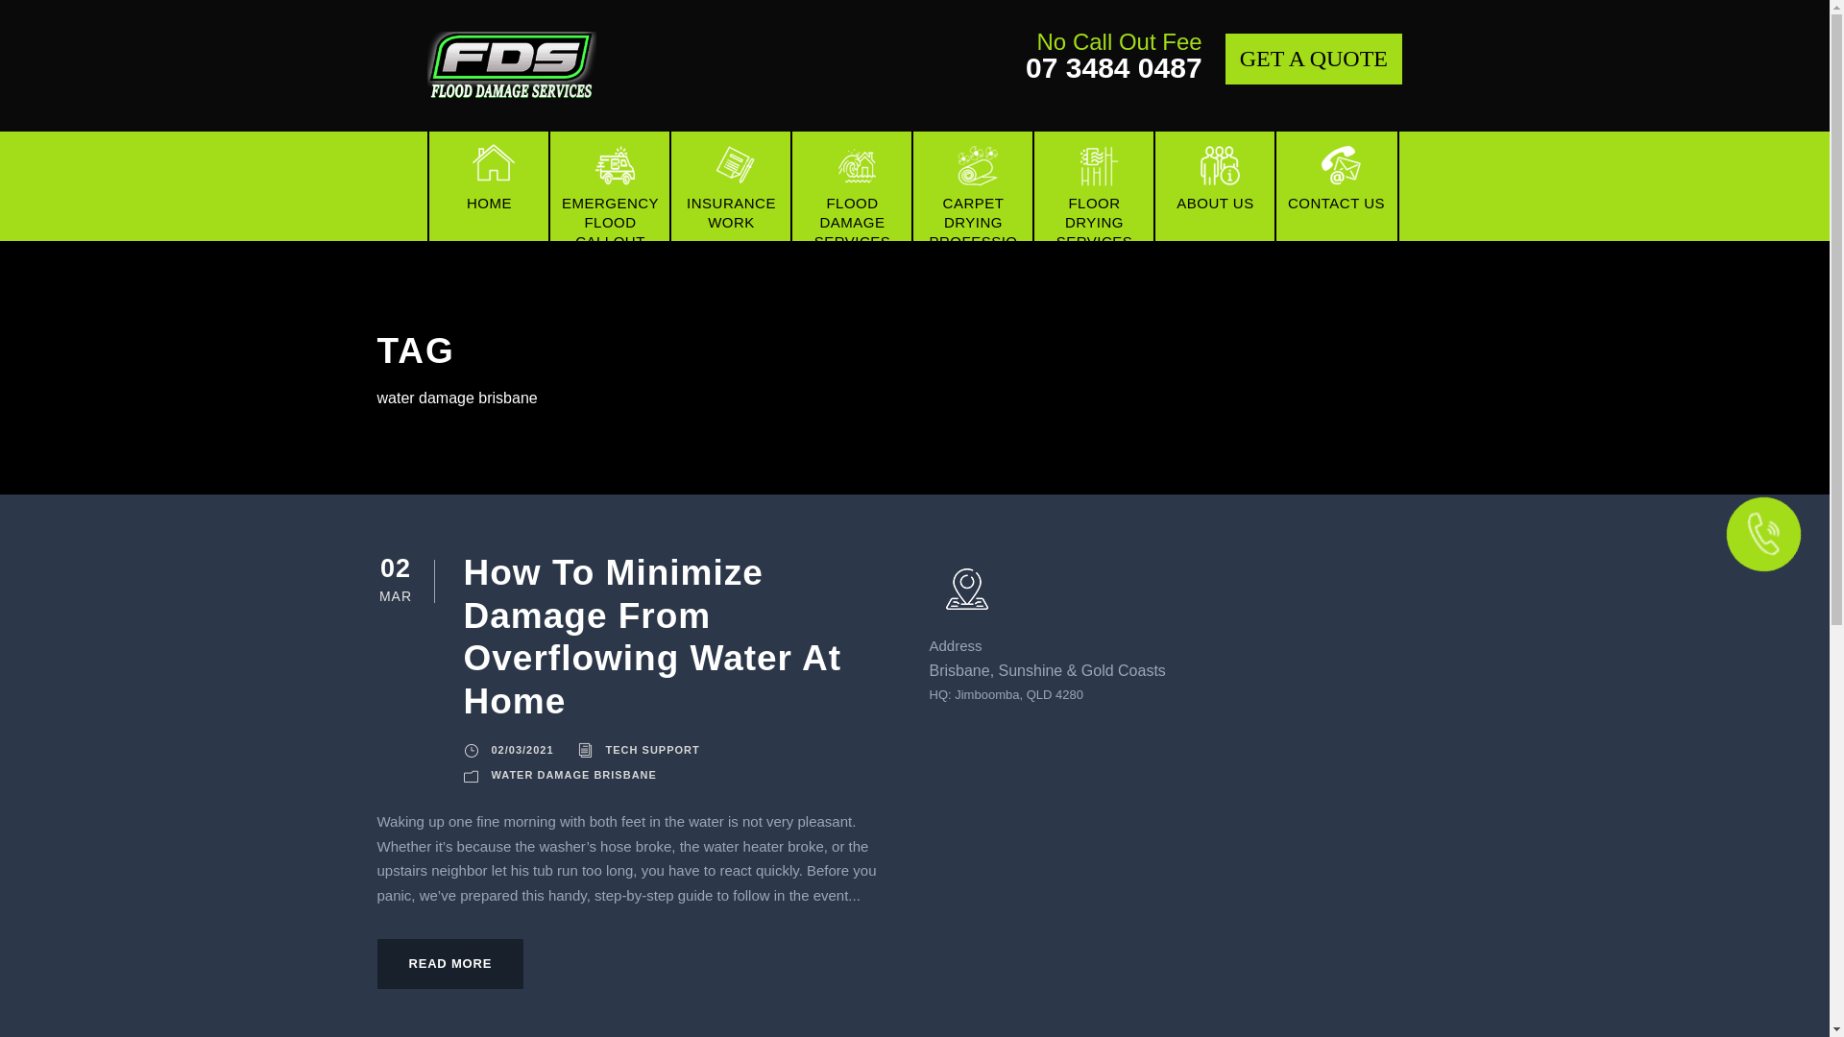  Describe the element at coordinates (1215, 186) in the screenshot. I see `ABOUT US` at that location.